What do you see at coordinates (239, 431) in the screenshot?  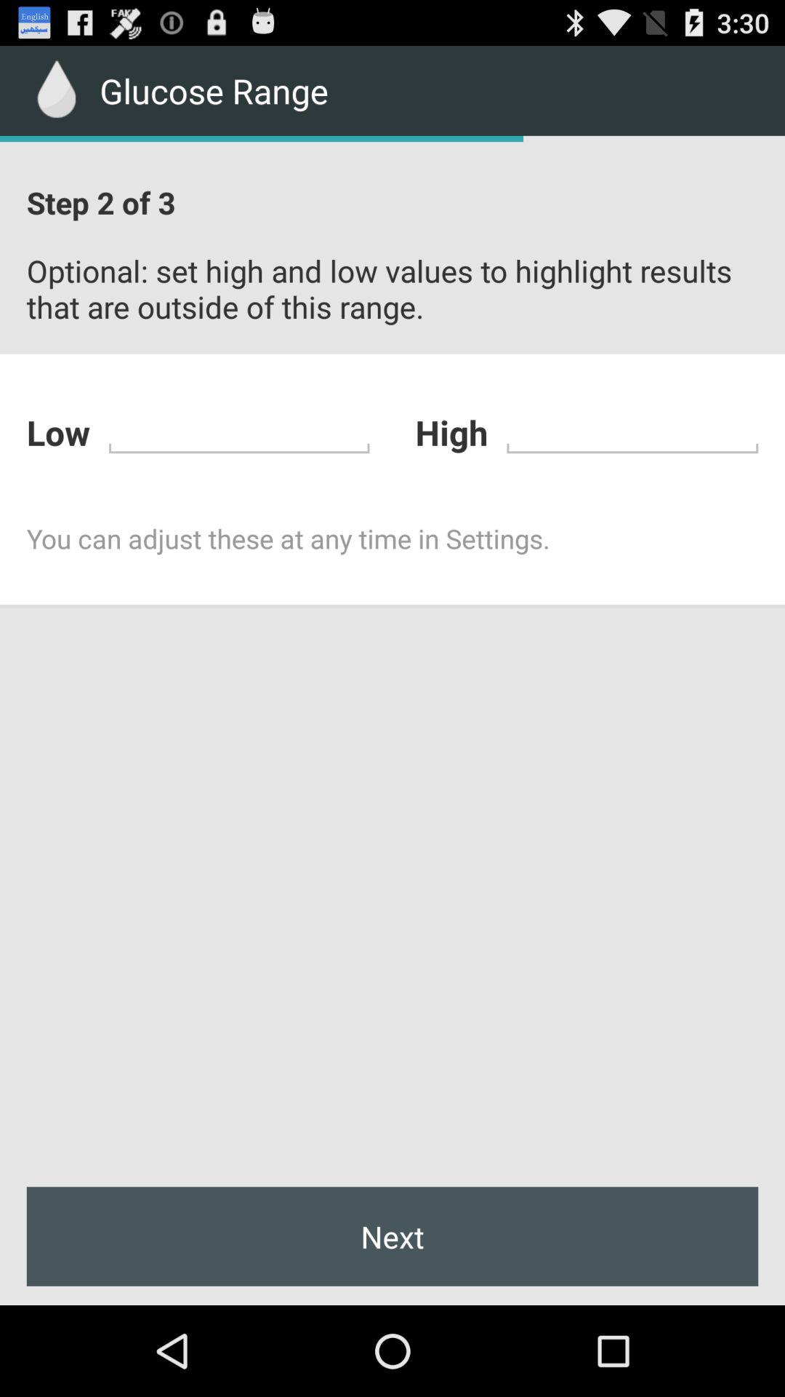 I see `enter low values` at bounding box center [239, 431].